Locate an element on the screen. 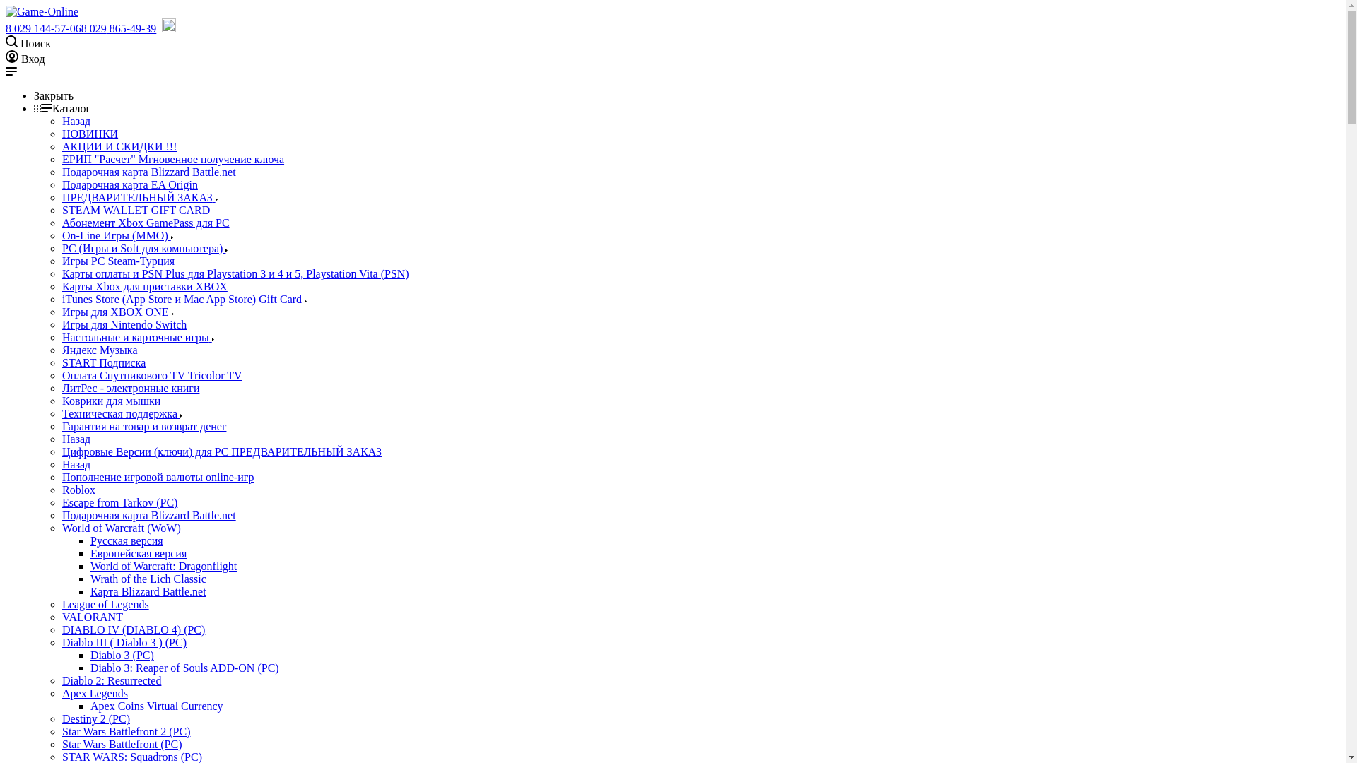 The image size is (1357, 763). DIABLO IV (DIABLO 4) (PC) is located at coordinates (134, 629).